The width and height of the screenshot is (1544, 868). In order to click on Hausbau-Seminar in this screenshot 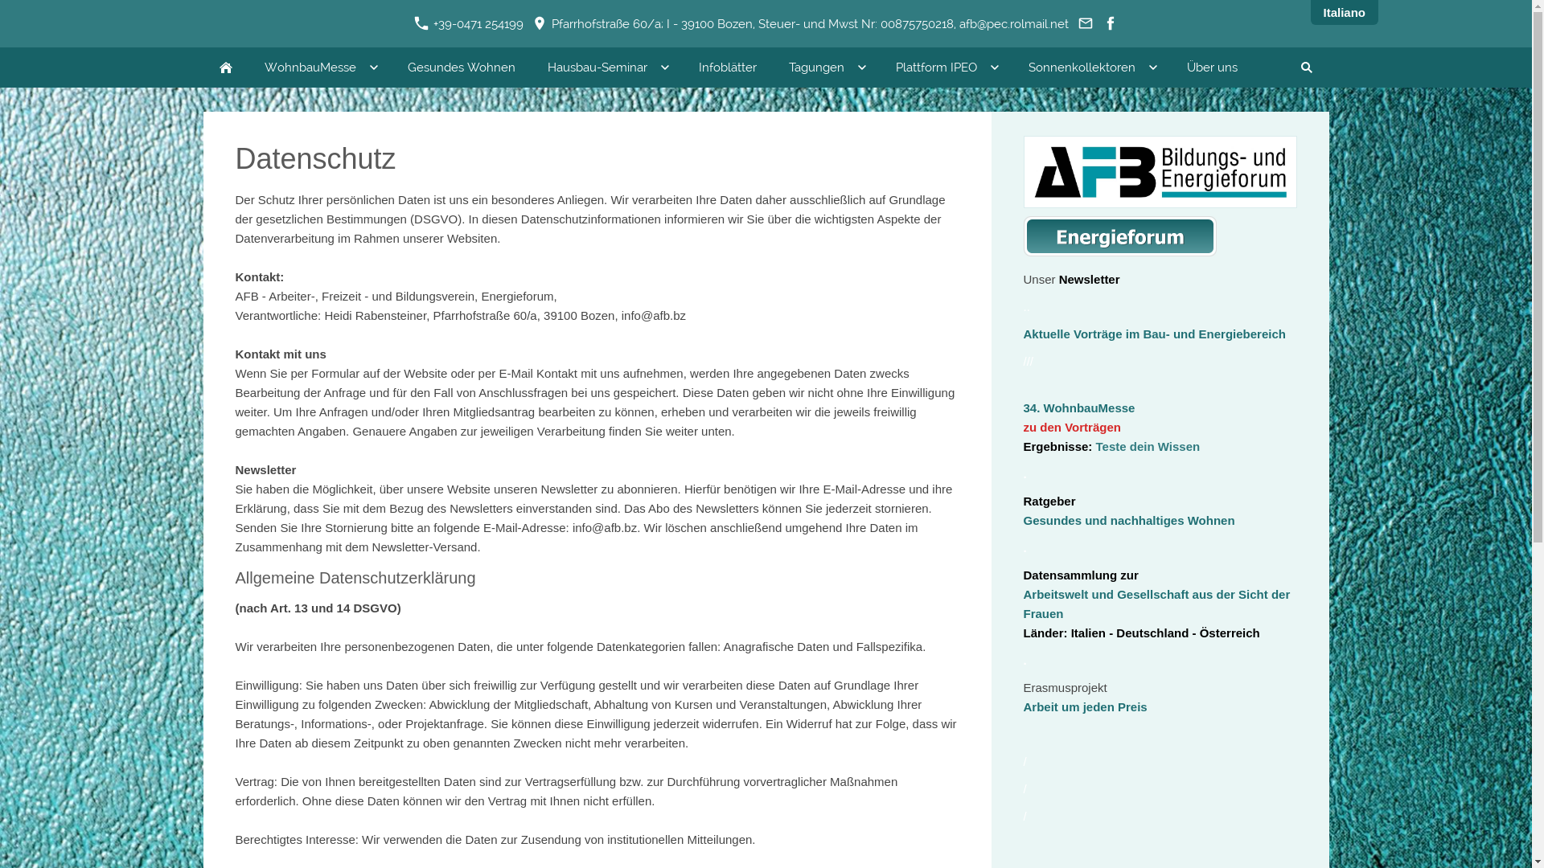, I will do `click(606, 68)`.